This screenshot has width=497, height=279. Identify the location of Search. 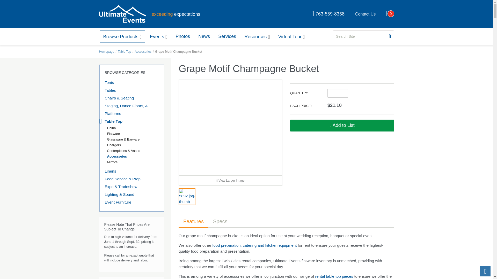
(389, 36).